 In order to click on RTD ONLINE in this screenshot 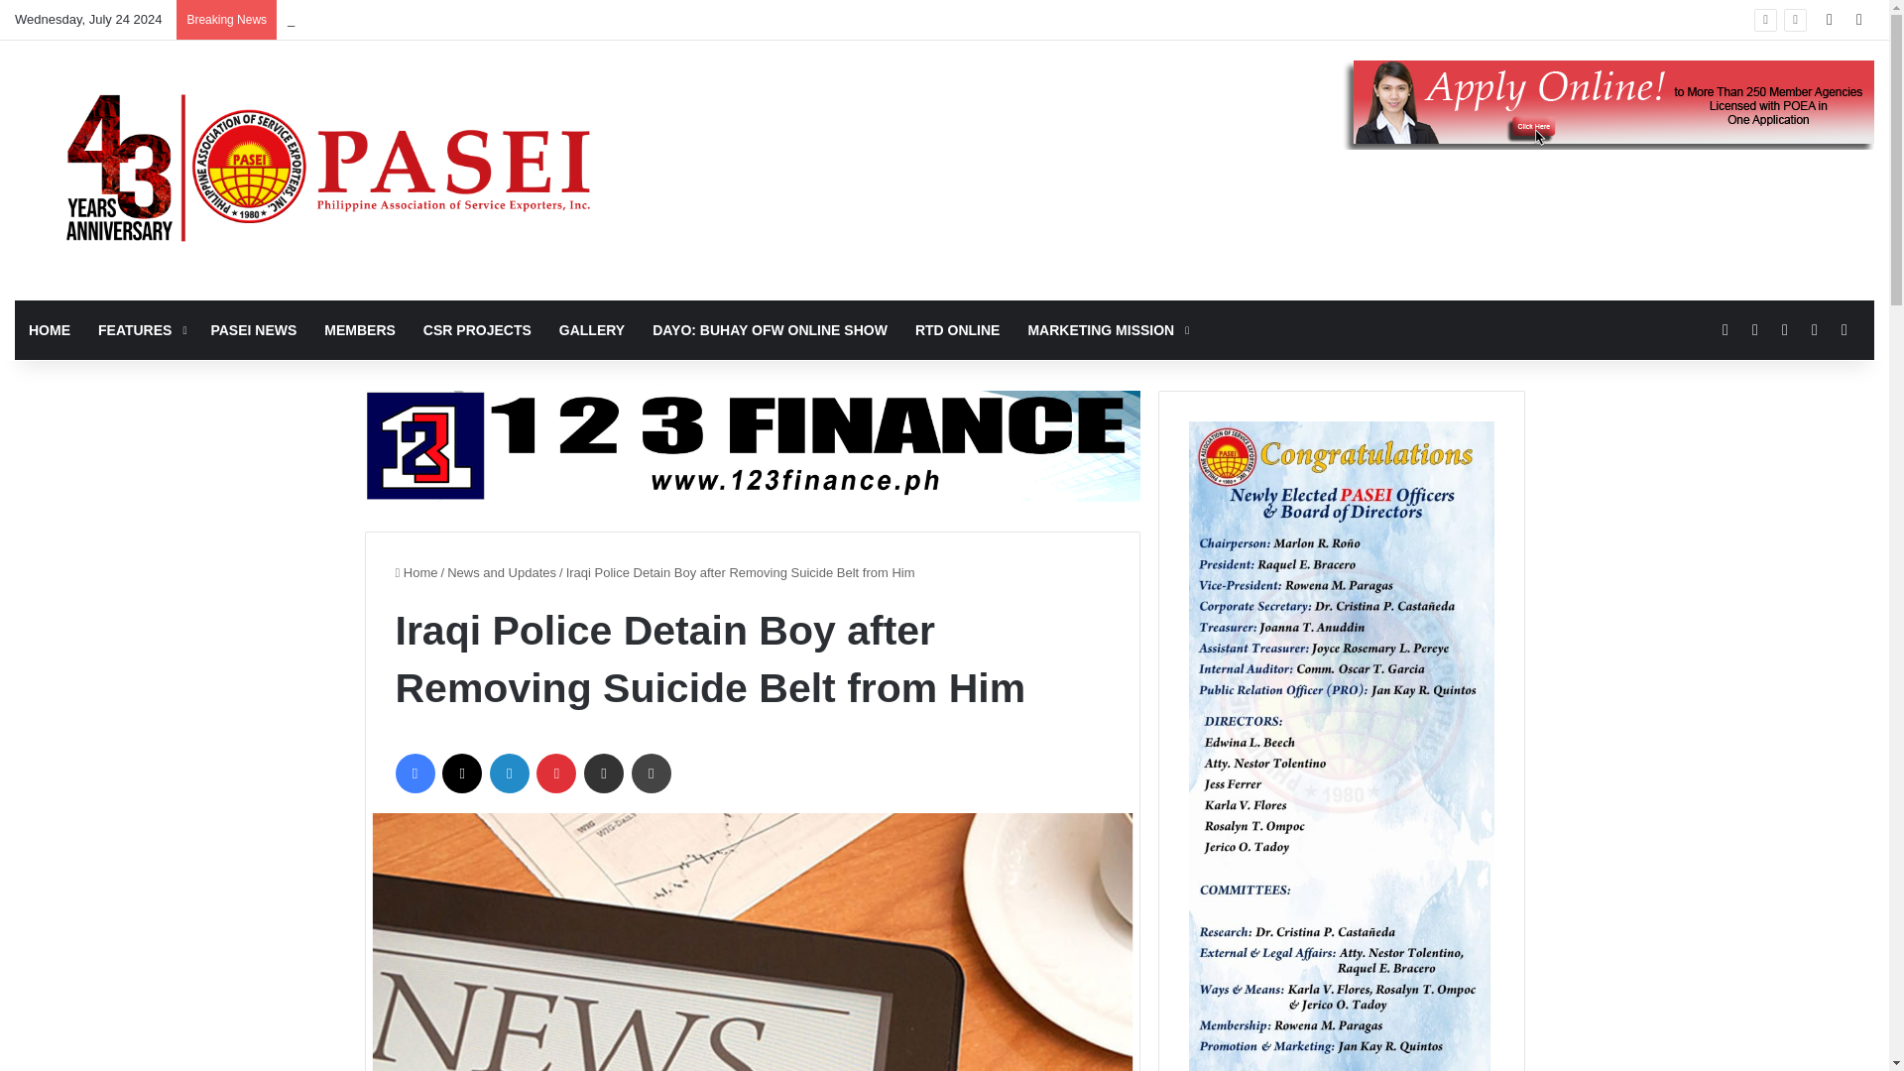, I will do `click(958, 329)`.